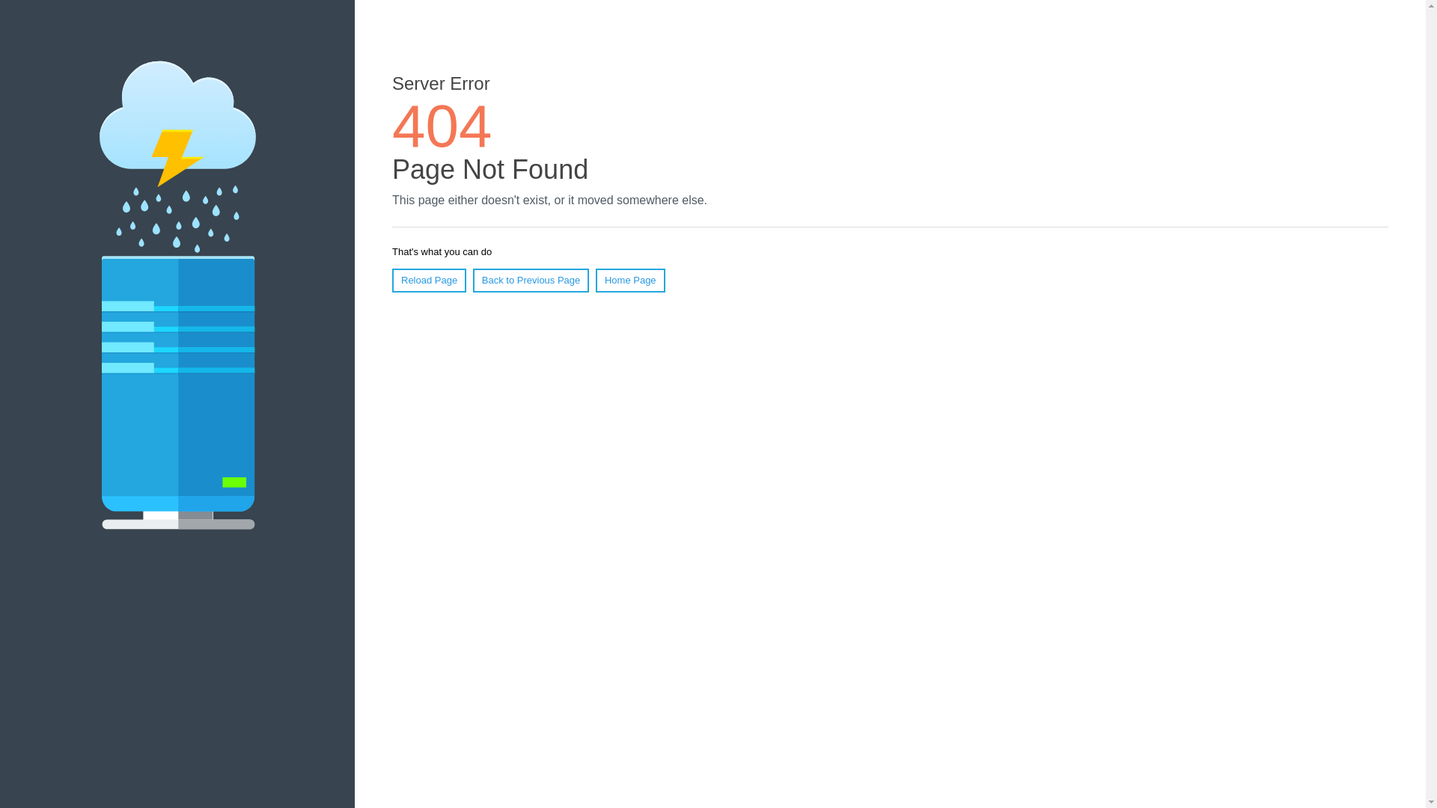 Image resolution: width=1437 pixels, height=808 pixels. What do you see at coordinates (429, 280) in the screenshot?
I see `Reload Page` at bounding box center [429, 280].